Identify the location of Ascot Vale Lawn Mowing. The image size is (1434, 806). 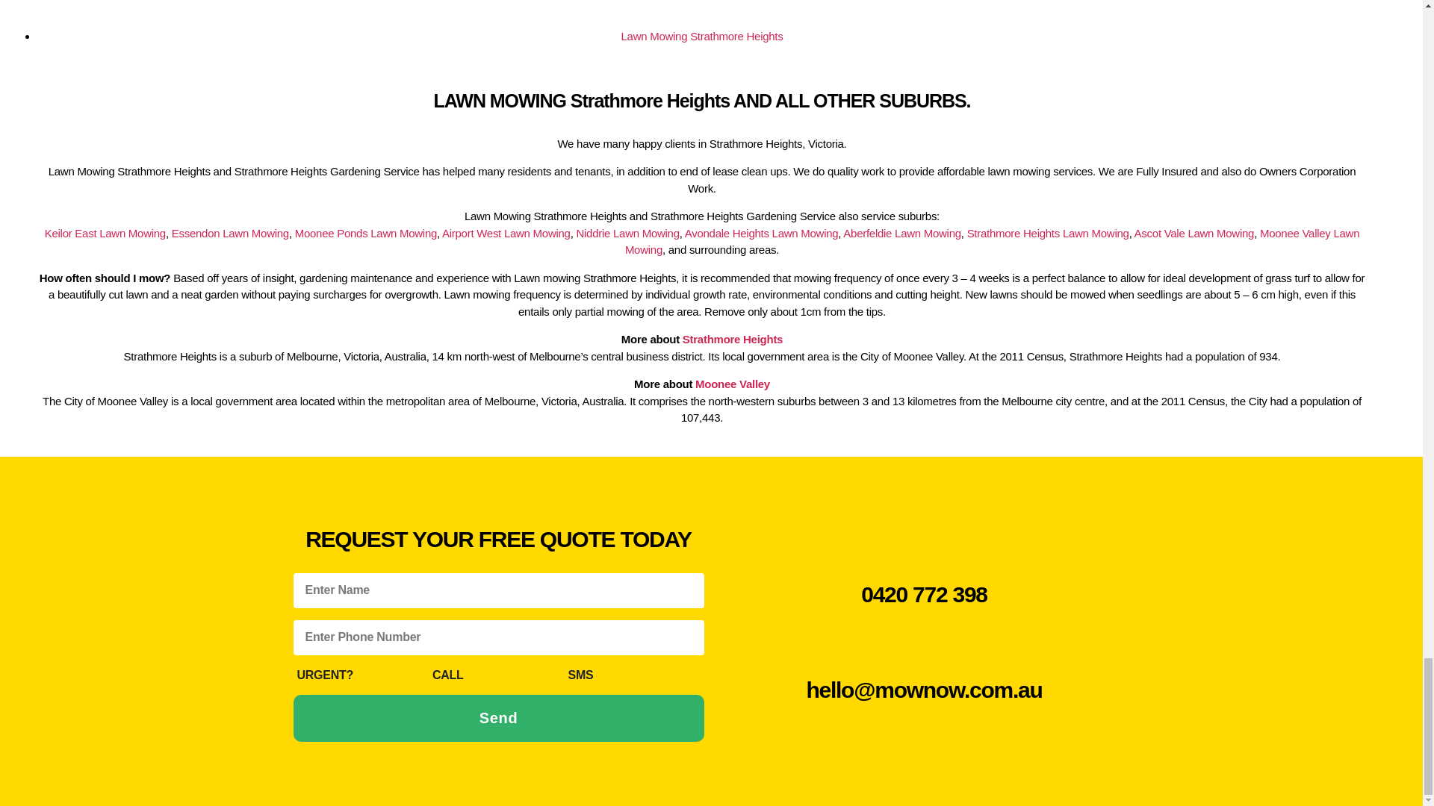
(1194, 233).